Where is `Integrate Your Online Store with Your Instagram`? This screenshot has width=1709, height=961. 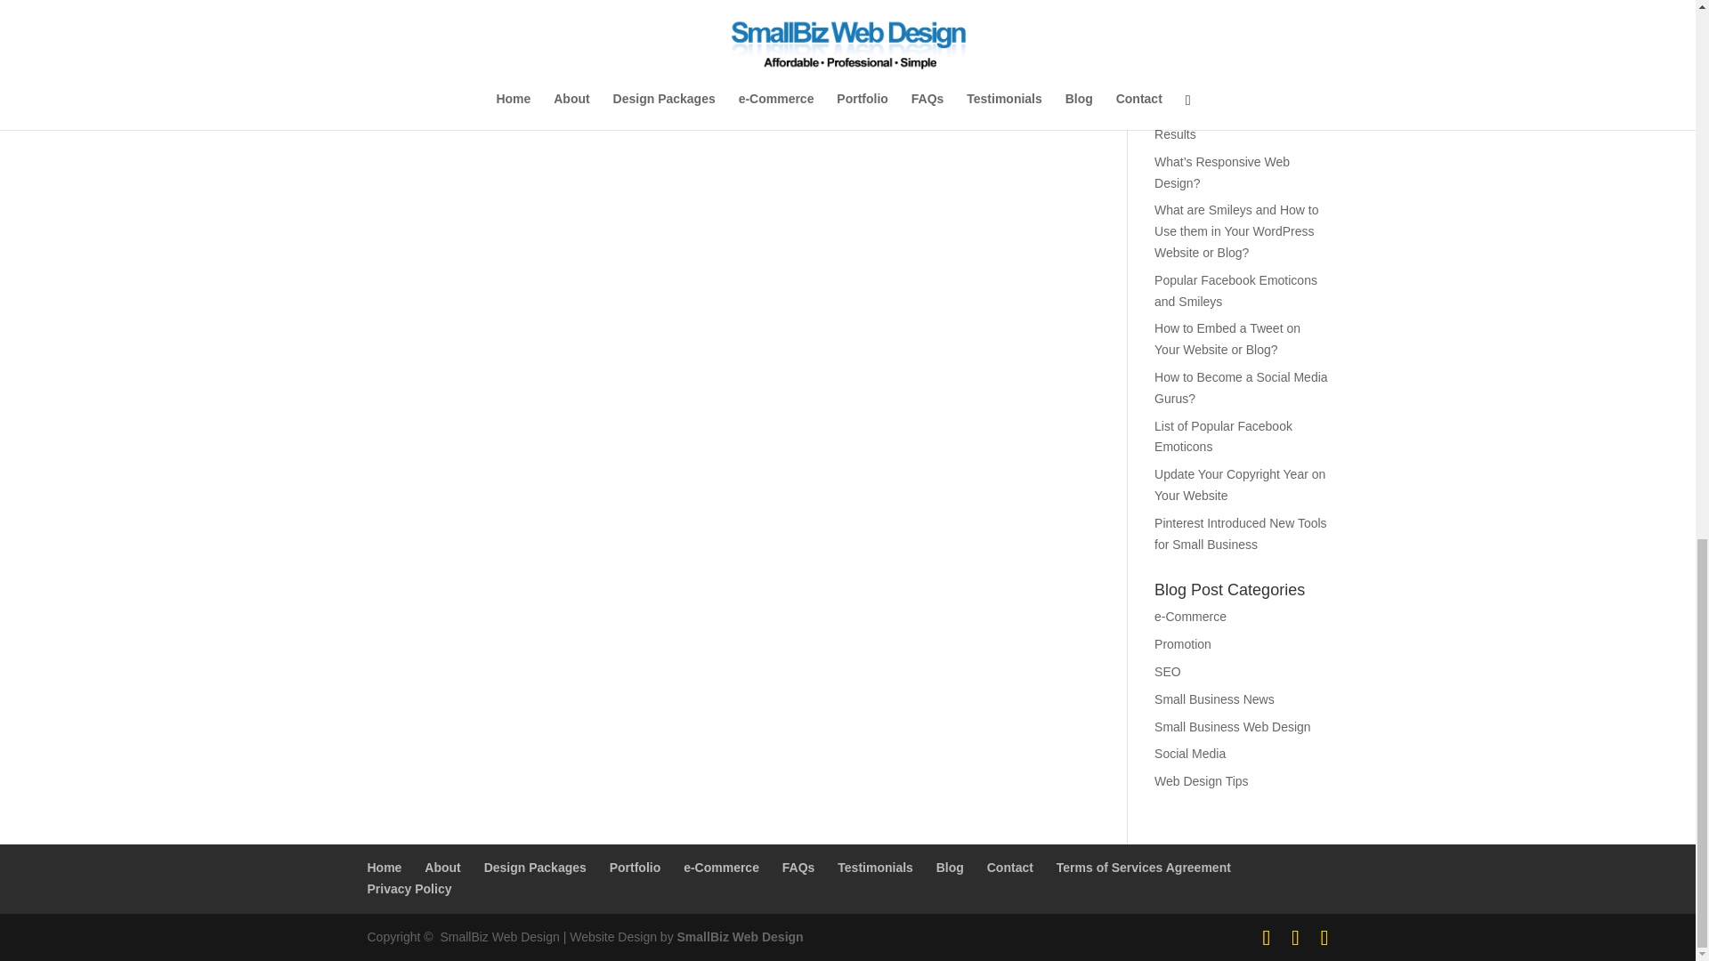
Integrate Your Online Store with Your Instagram is located at coordinates (1230, 11).